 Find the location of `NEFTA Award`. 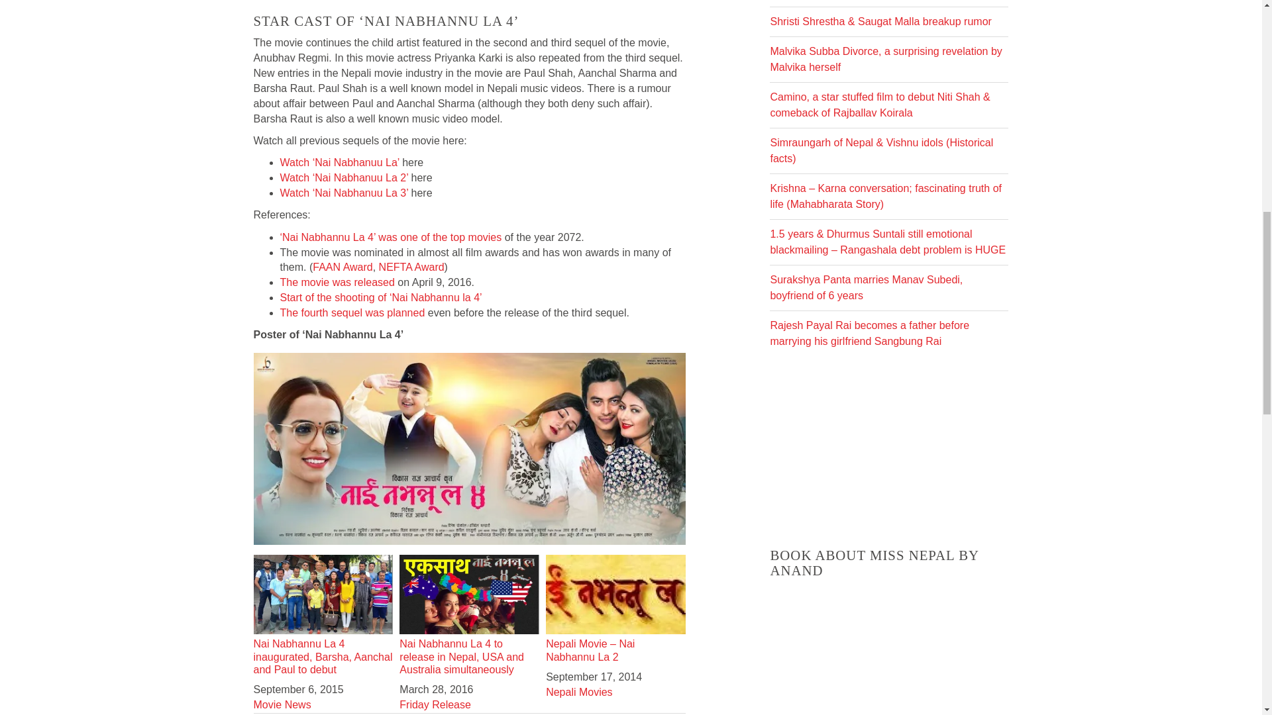

NEFTA Award is located at coordinates (411, 267).